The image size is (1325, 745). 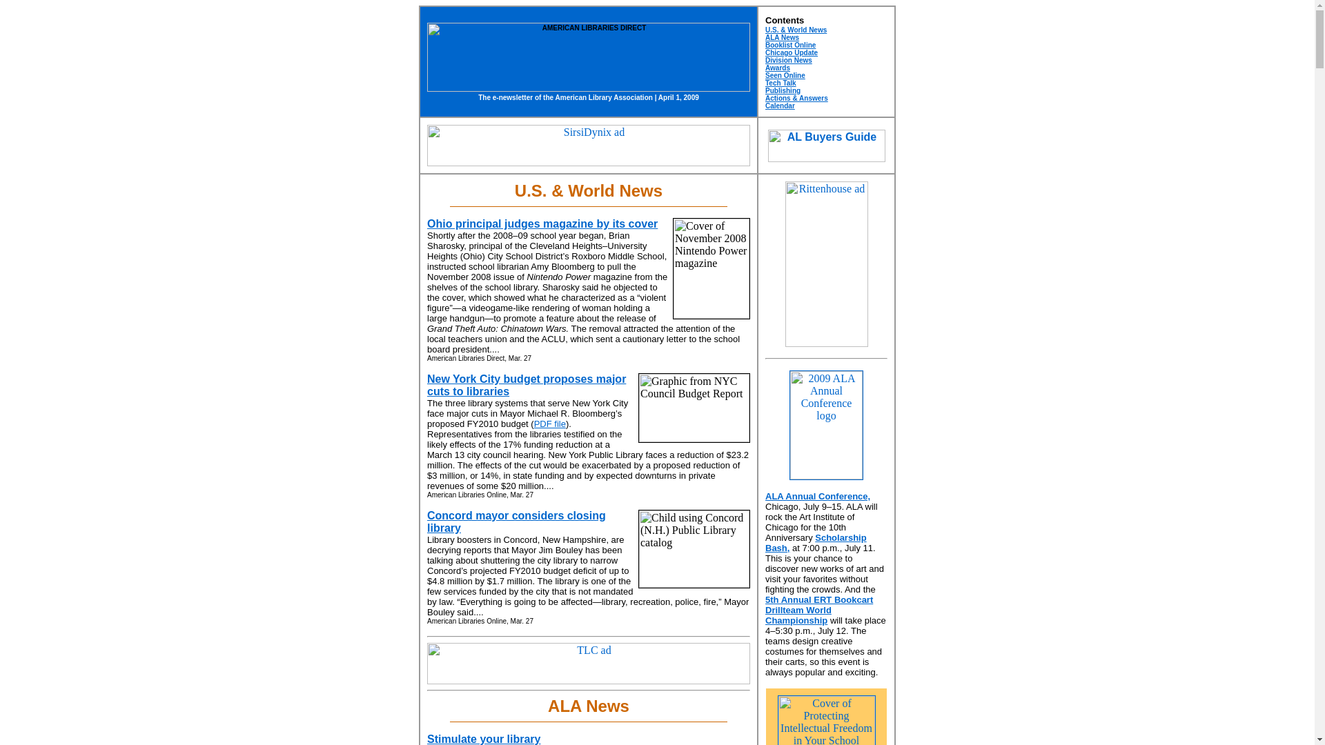 I want to click on New York City budget proposes major cuts to libraries, so click(x=526, y=385).